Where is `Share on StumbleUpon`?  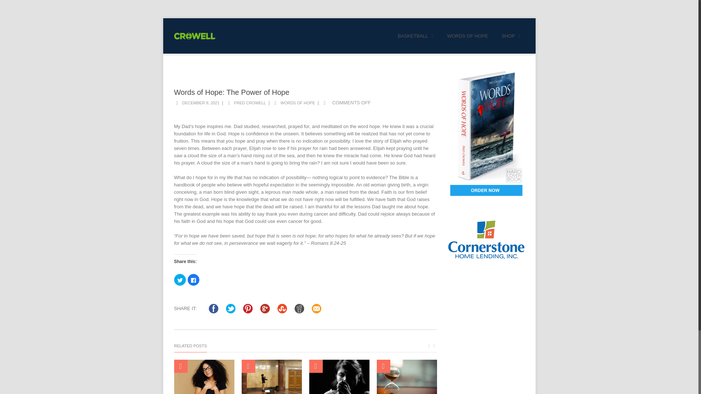 Share on StumbleUpon is located at coordinates (282, 309).